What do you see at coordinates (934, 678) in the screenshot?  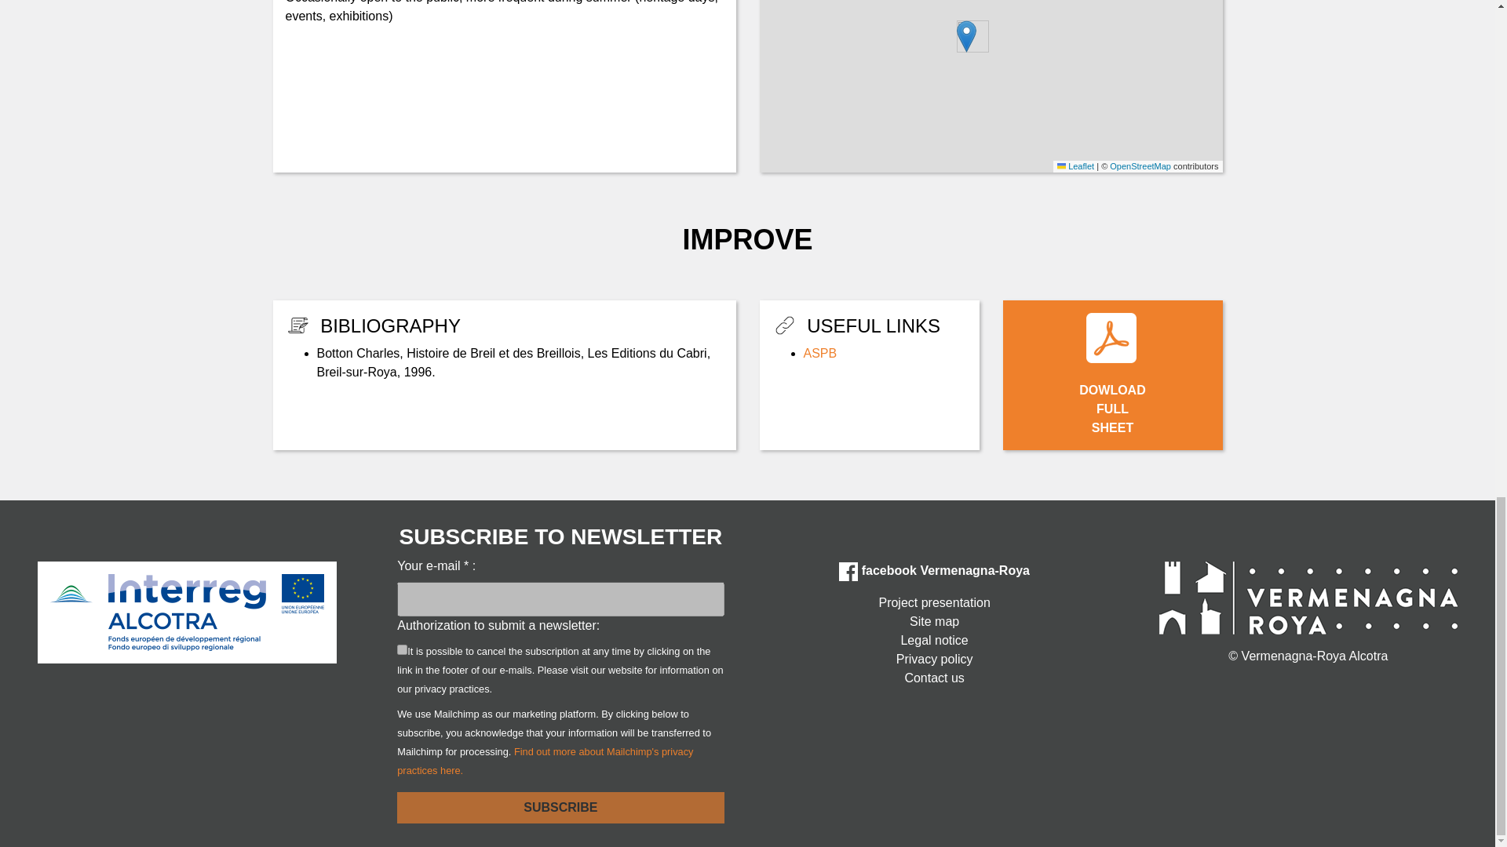 I see `Subscribe` at bounding box center [934, 678].